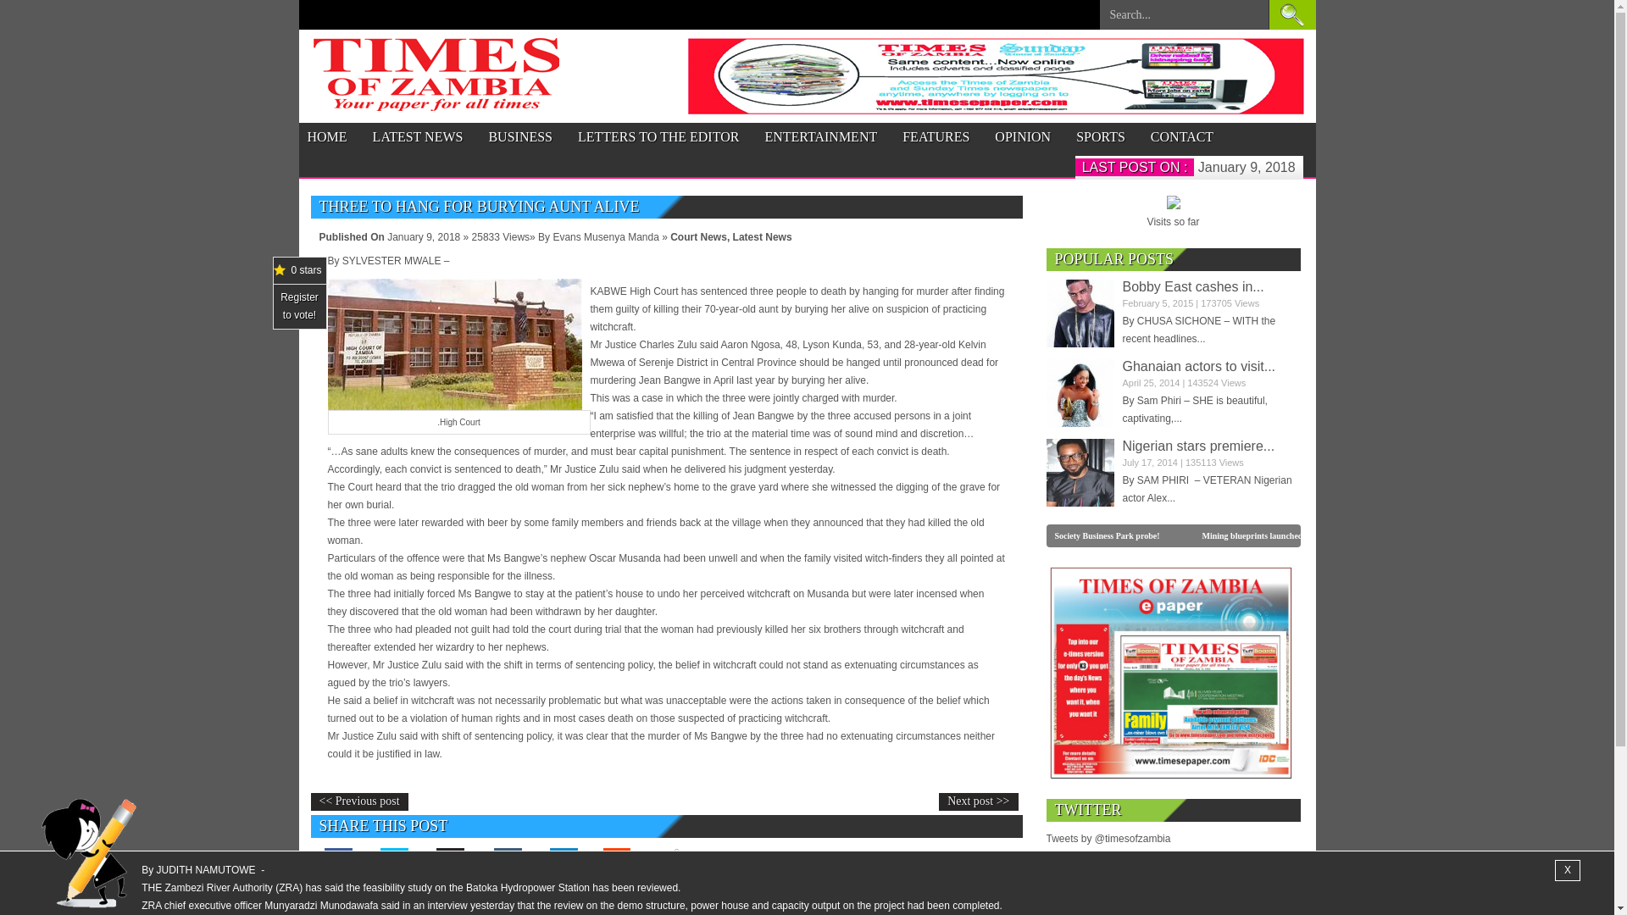 The height and width of the screenshot is (915, 1627). I want to click on Tumblr, so click(507, 861).